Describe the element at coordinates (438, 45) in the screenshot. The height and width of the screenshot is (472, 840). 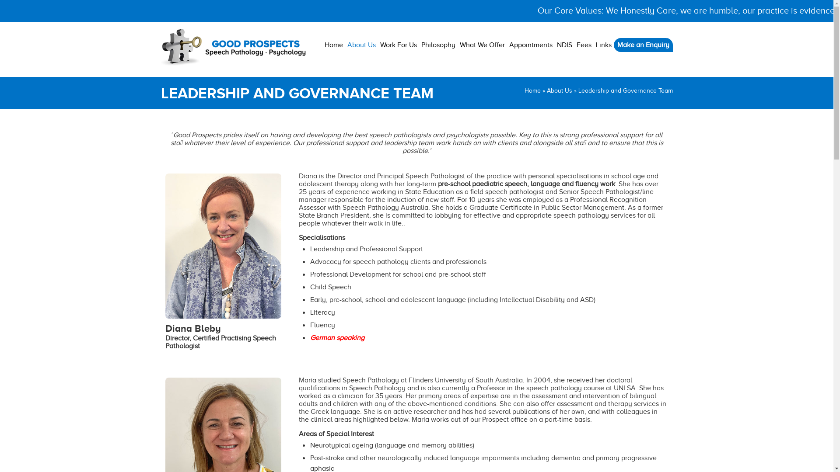
I see `Philosophy` at that location.